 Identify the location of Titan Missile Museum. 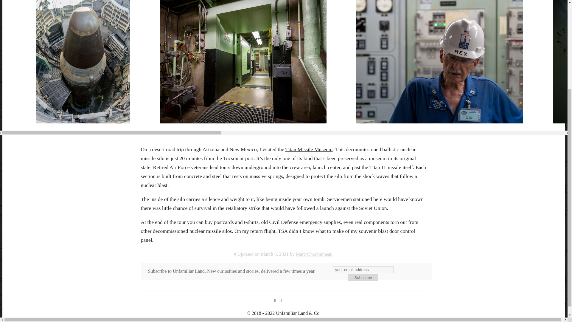
(309, 149).